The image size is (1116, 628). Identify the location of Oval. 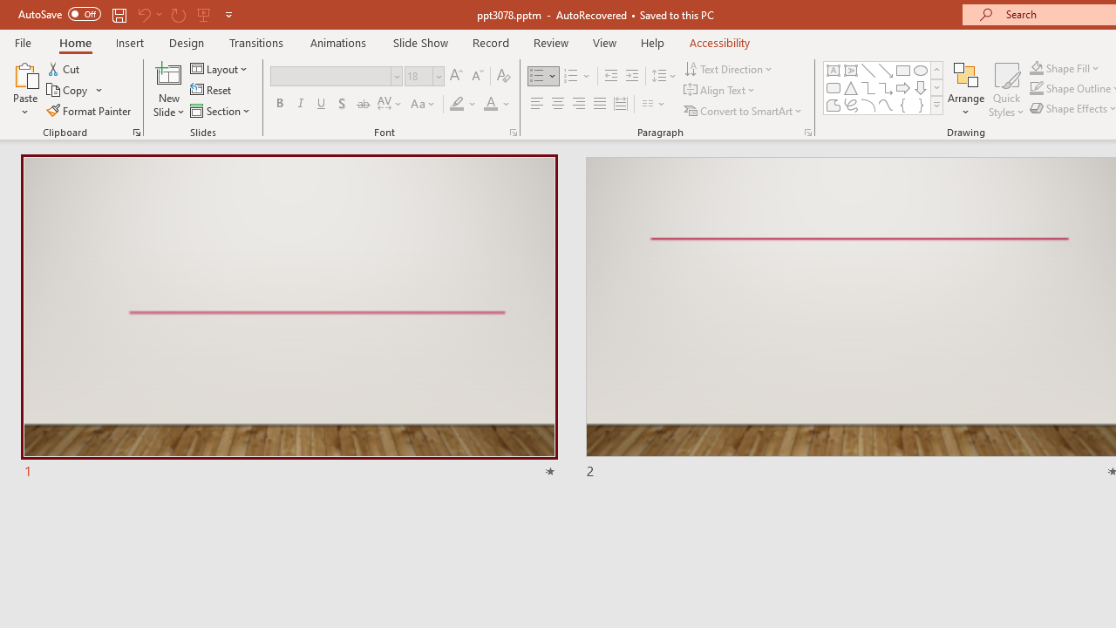
(921, 70).